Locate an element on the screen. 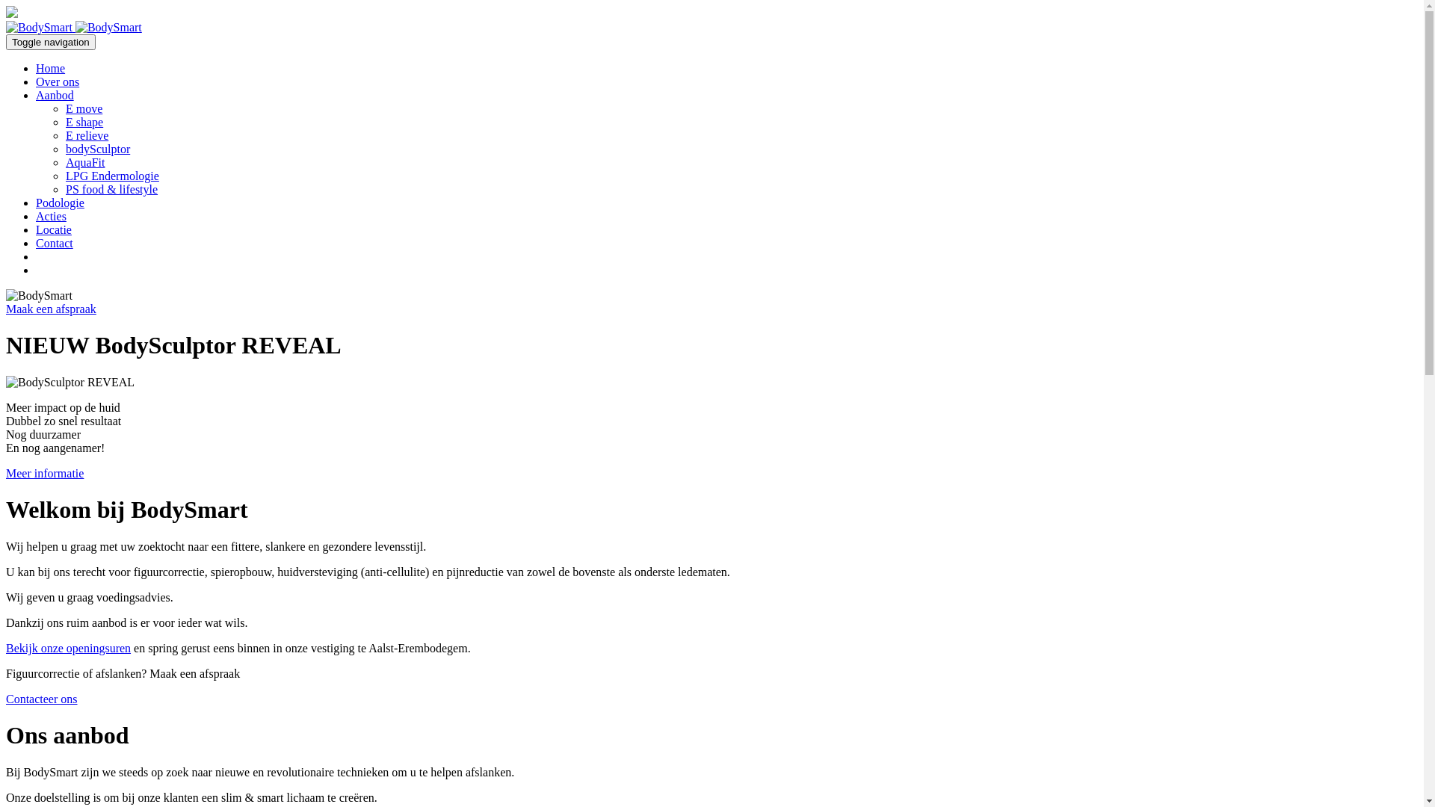 The width and height of the screenshot is (1435, 807). Over ons is located at coordinates (58, 82).